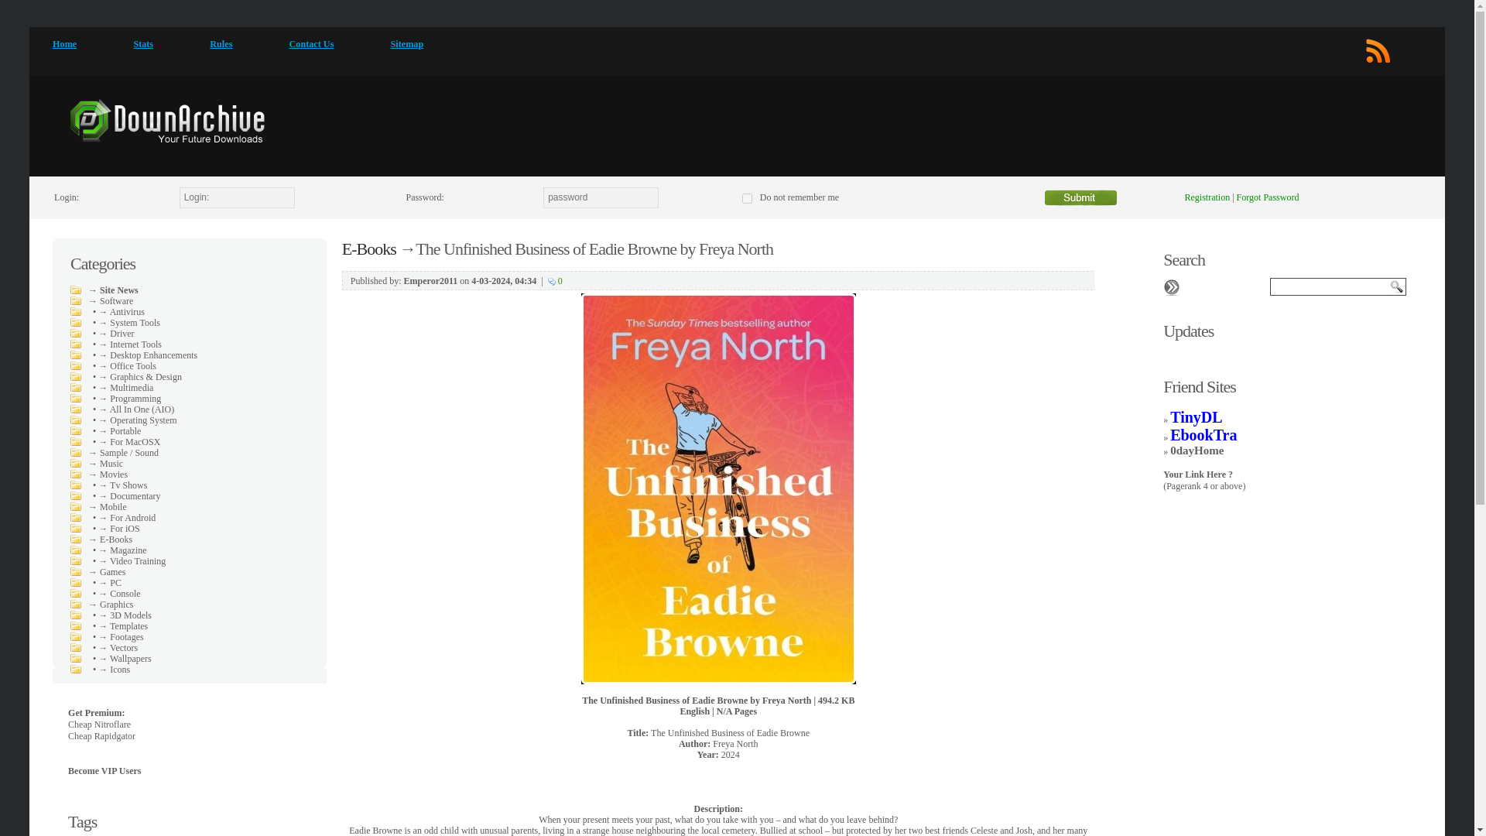 The width and height of the screenshot is (1486, 836). Describe the element at coordinates (220, 43) in the screenshot. I see `Rules` at that location.